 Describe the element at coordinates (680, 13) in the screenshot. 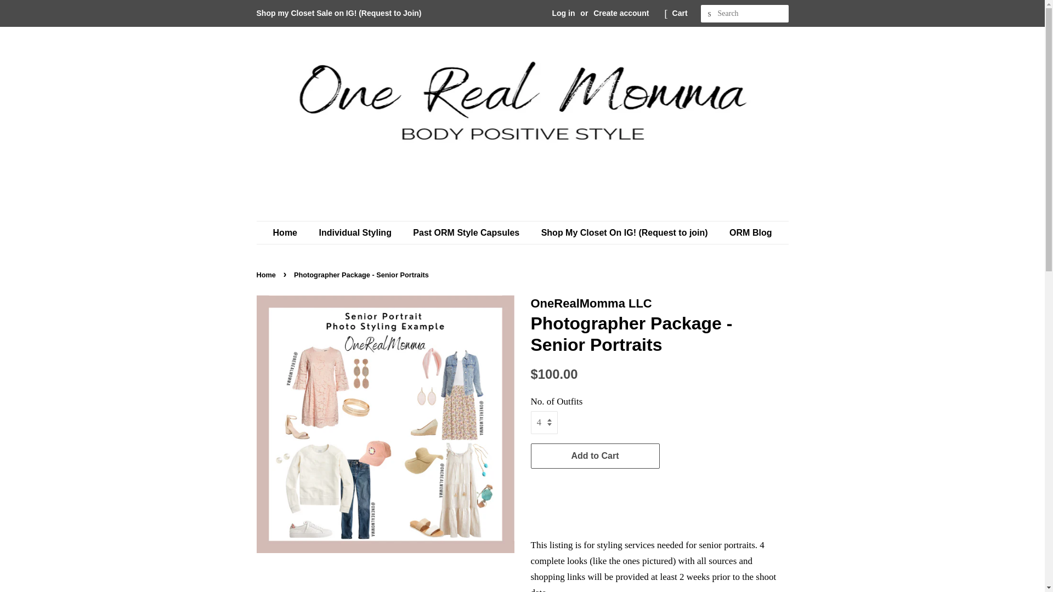

I see `Cart` at that location.